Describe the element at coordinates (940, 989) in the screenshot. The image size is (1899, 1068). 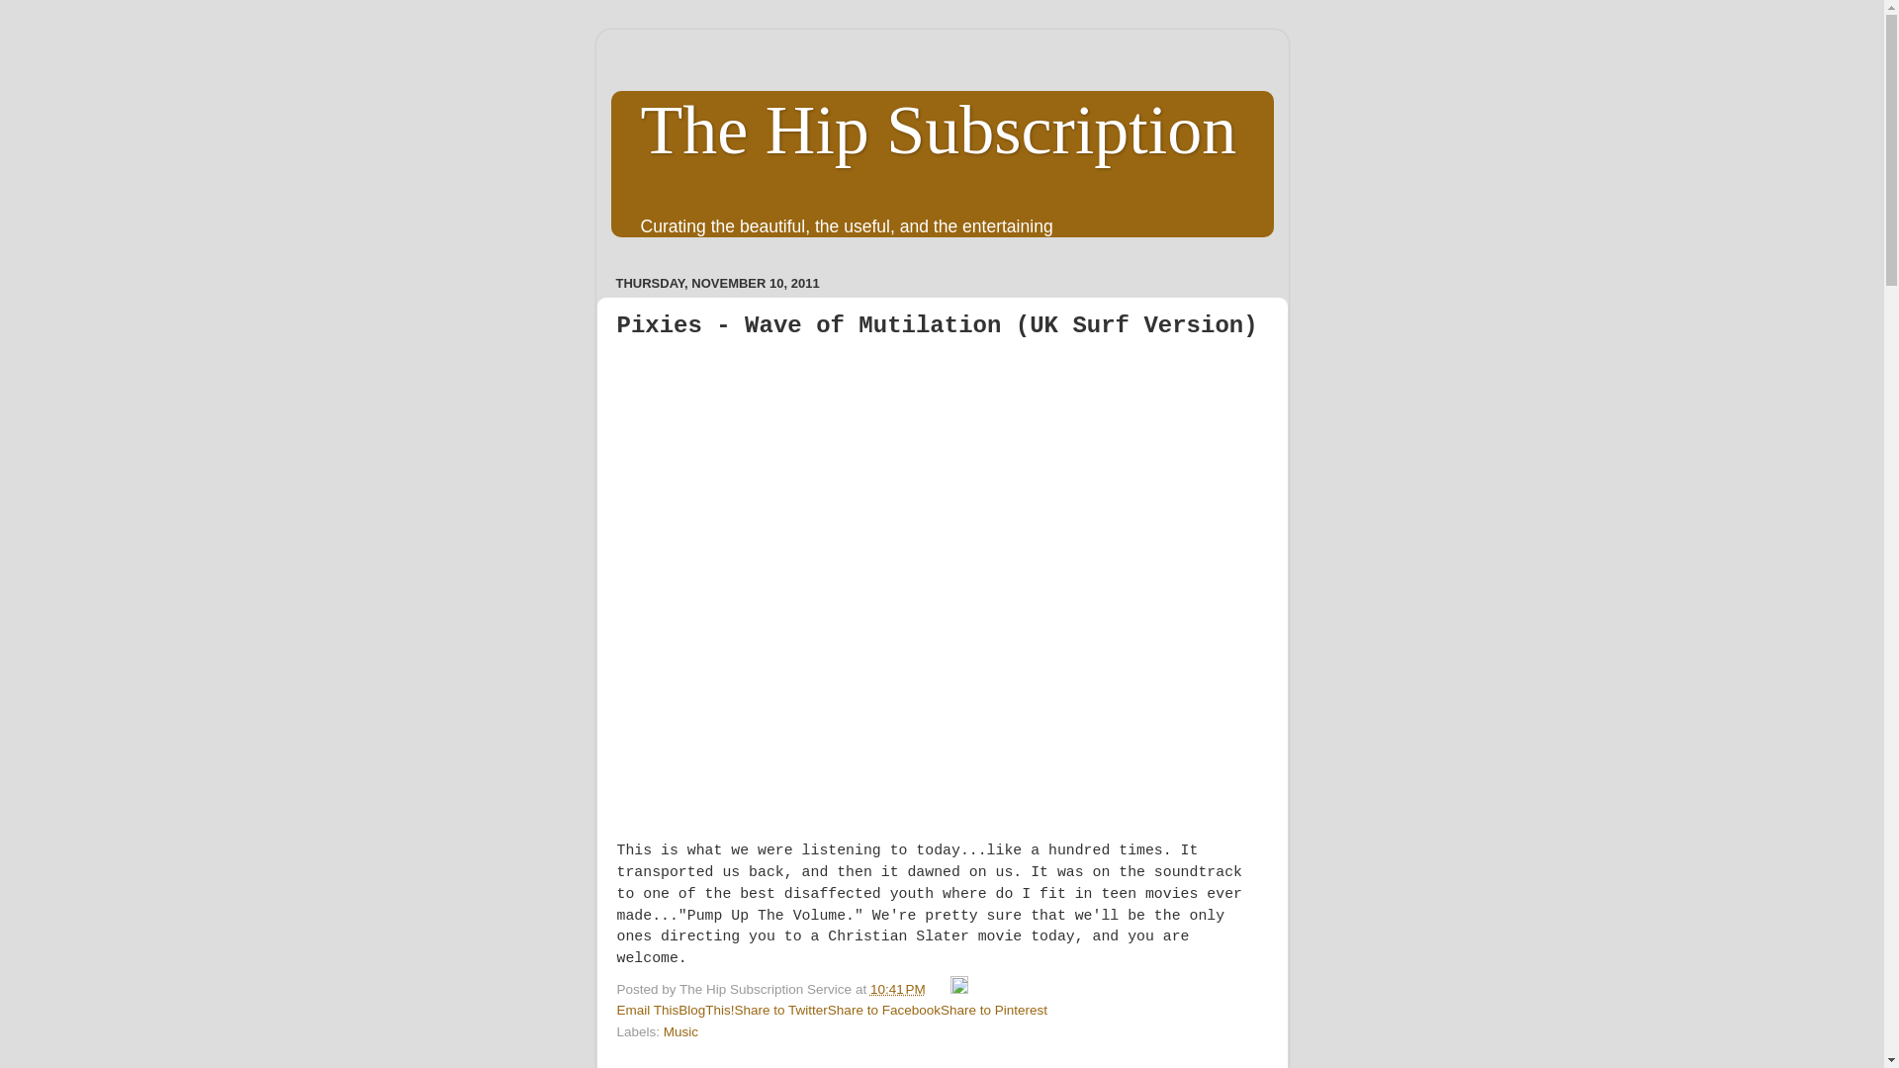
I see `Email Post` at that location.